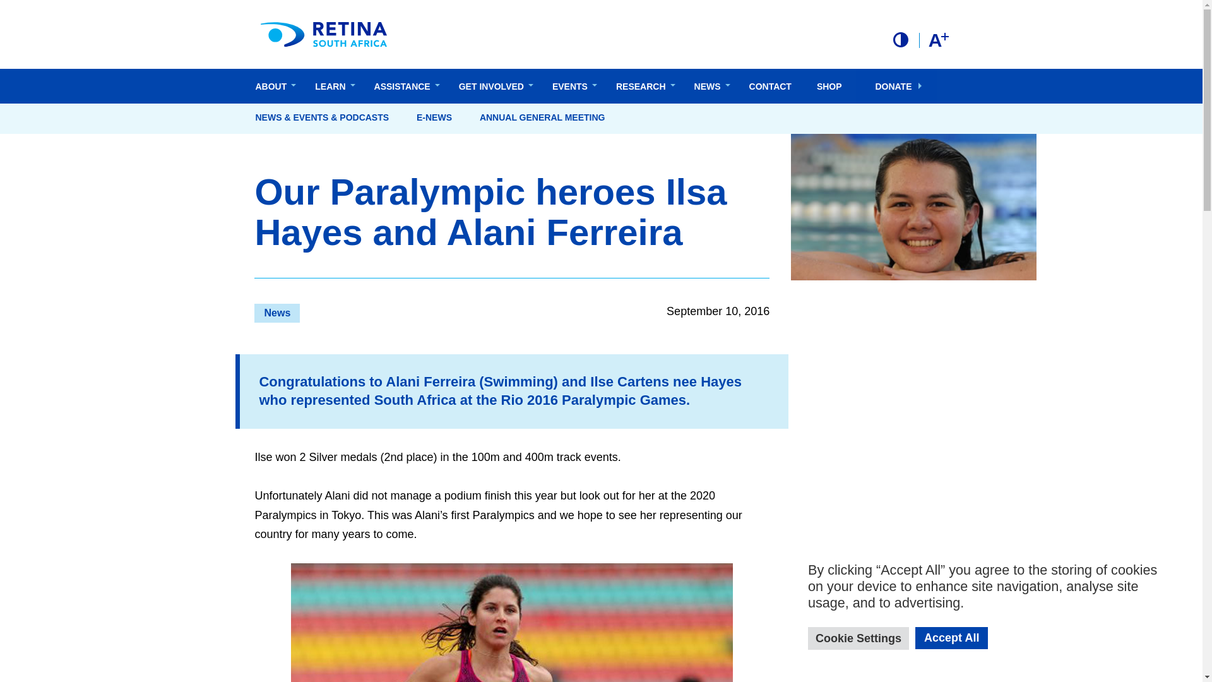  What do you see at coordinates (331, 86) in the screenshot?
I see `LEARN` at bounding box center [331, 86].